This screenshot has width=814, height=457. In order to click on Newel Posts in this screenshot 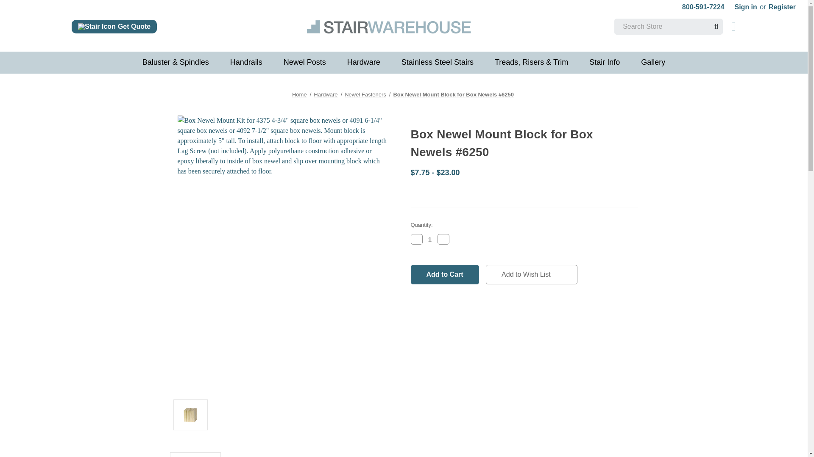, I will do `click(304, 63)`.